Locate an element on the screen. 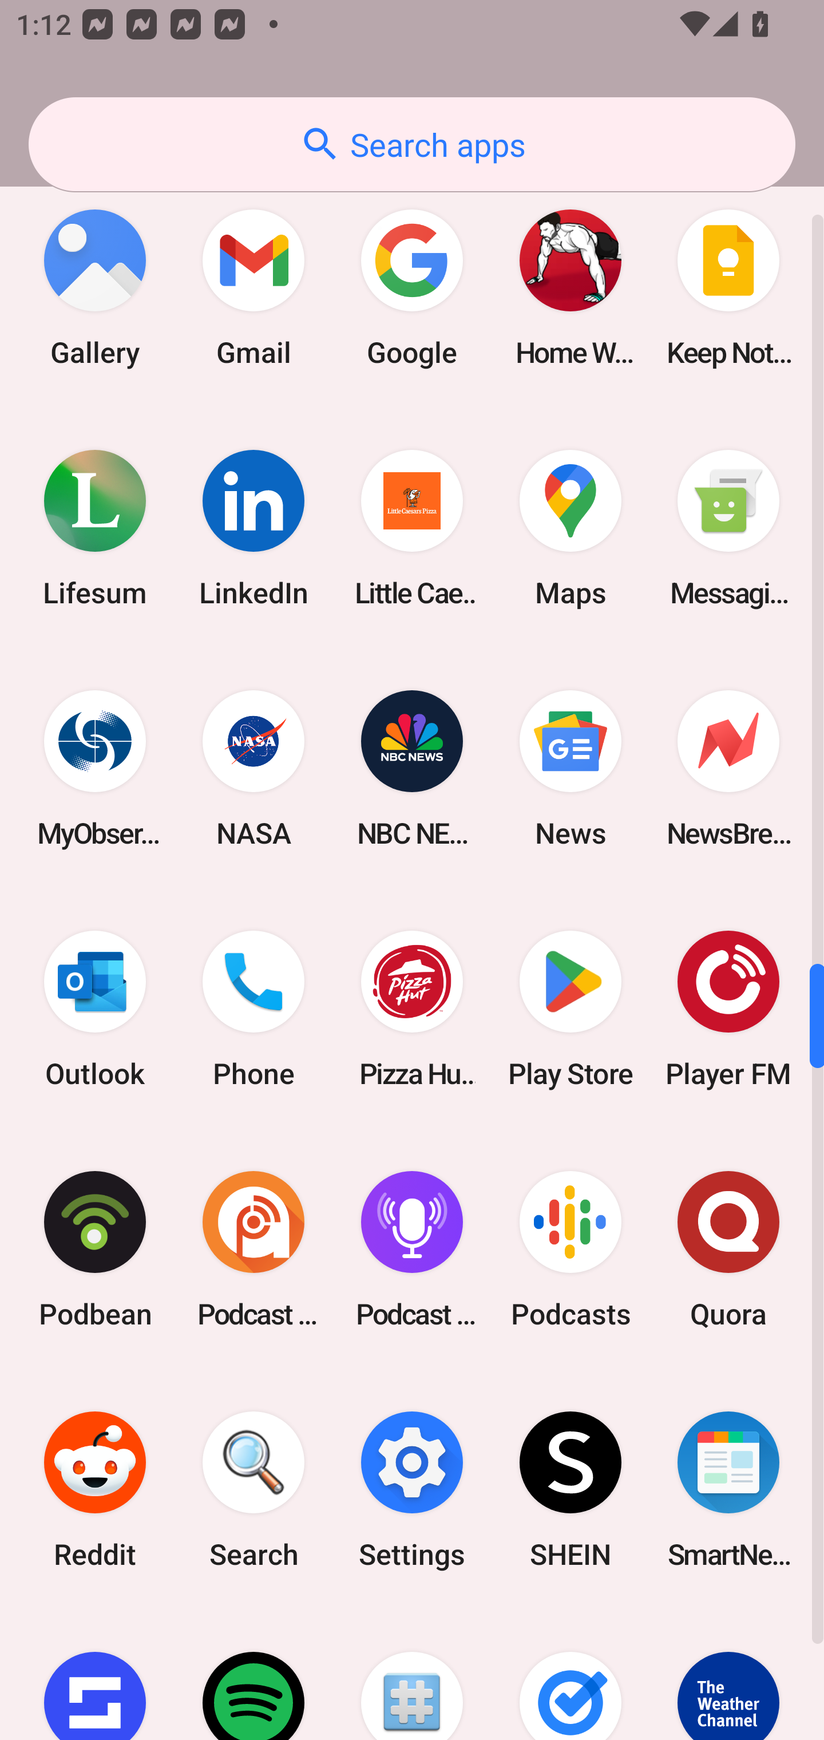 The height and width of the screenshot is (1740, 824). Podcast Player is located at coordinates (412, 1249).